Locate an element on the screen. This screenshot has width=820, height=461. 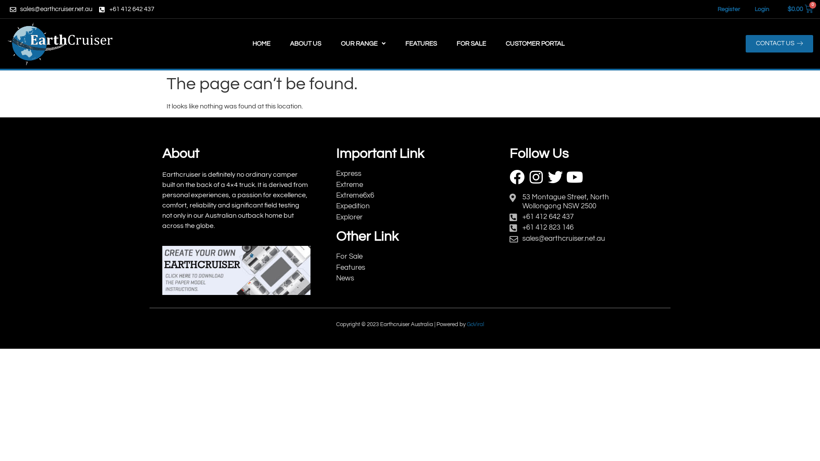
CUSTOMER PORTAL is located at coordinates (535, 44).